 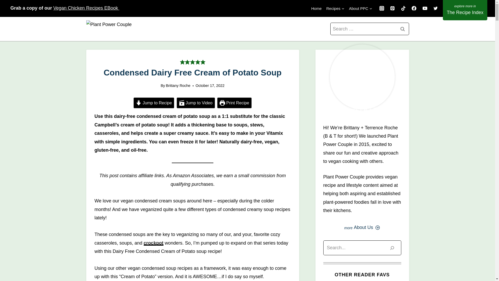 I want to click on Jump to Video, so click(x=196, y=103).